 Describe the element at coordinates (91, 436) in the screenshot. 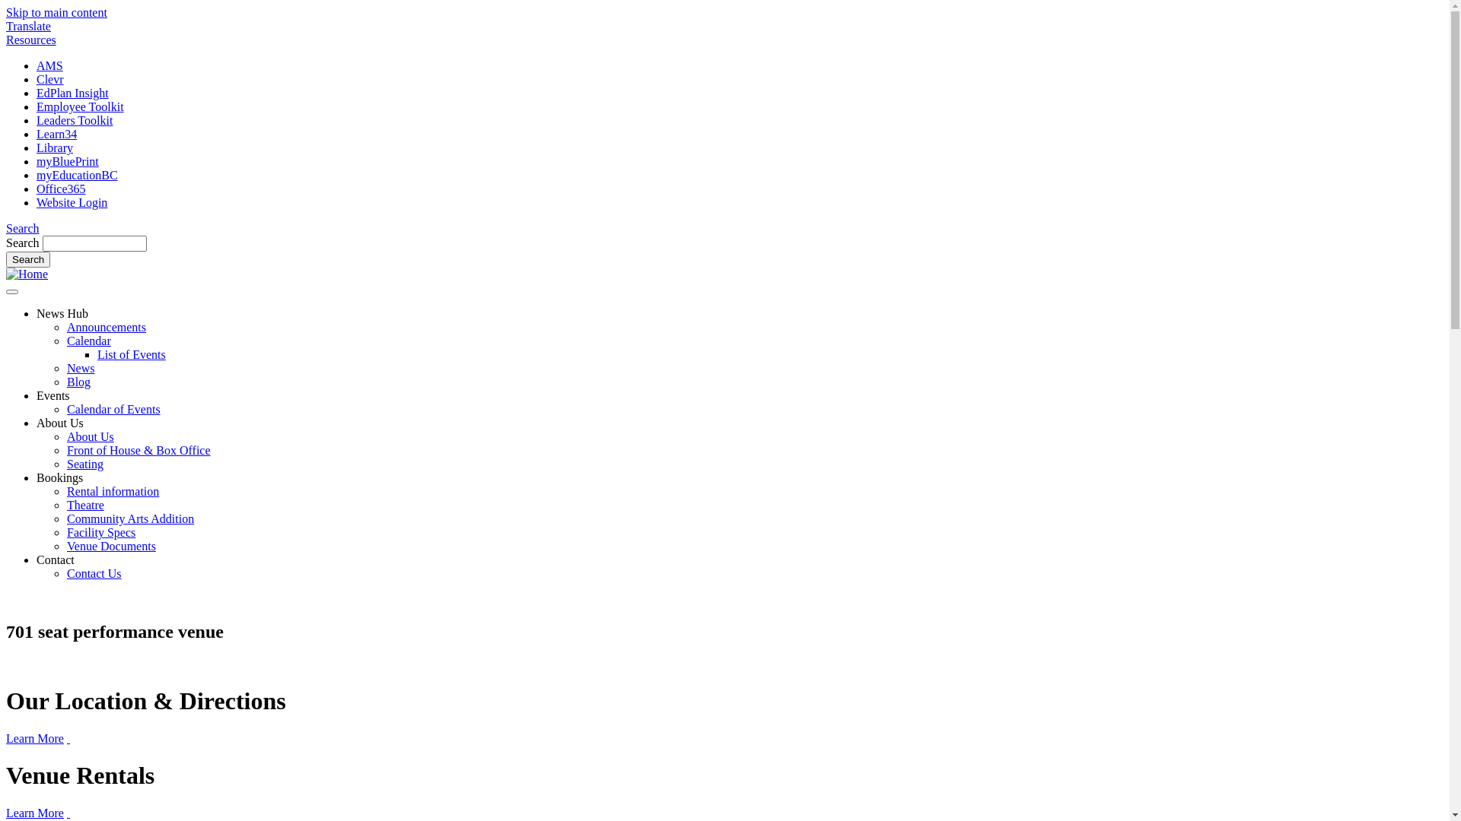

I see `About Us` at that location.